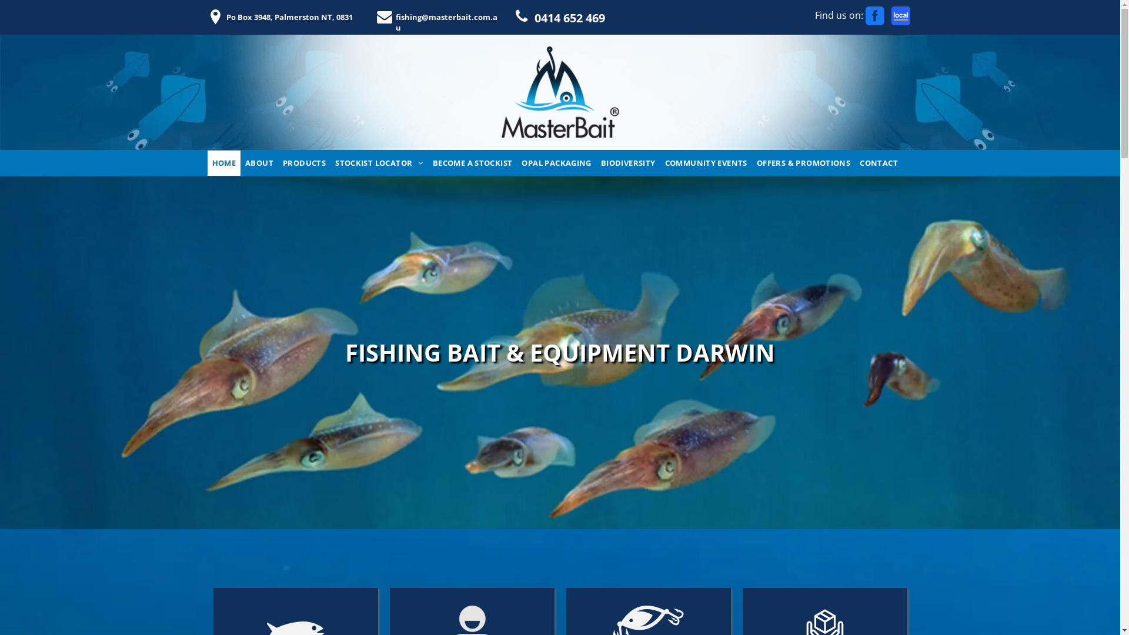 This screenshot has width=1129, height=635. What do you see at coordinates (706, 163) in the screenshot?
I see `COMMUNITY EVENTS` at bounding box center [706, 163].